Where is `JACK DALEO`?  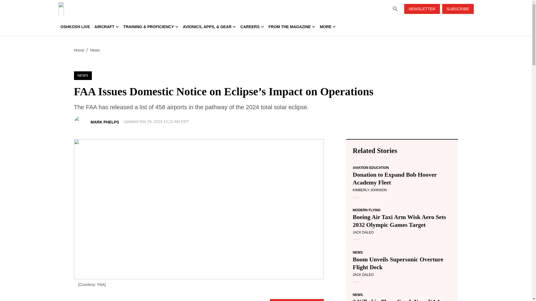 JACK DALEO is located at coordinates (363, 275).